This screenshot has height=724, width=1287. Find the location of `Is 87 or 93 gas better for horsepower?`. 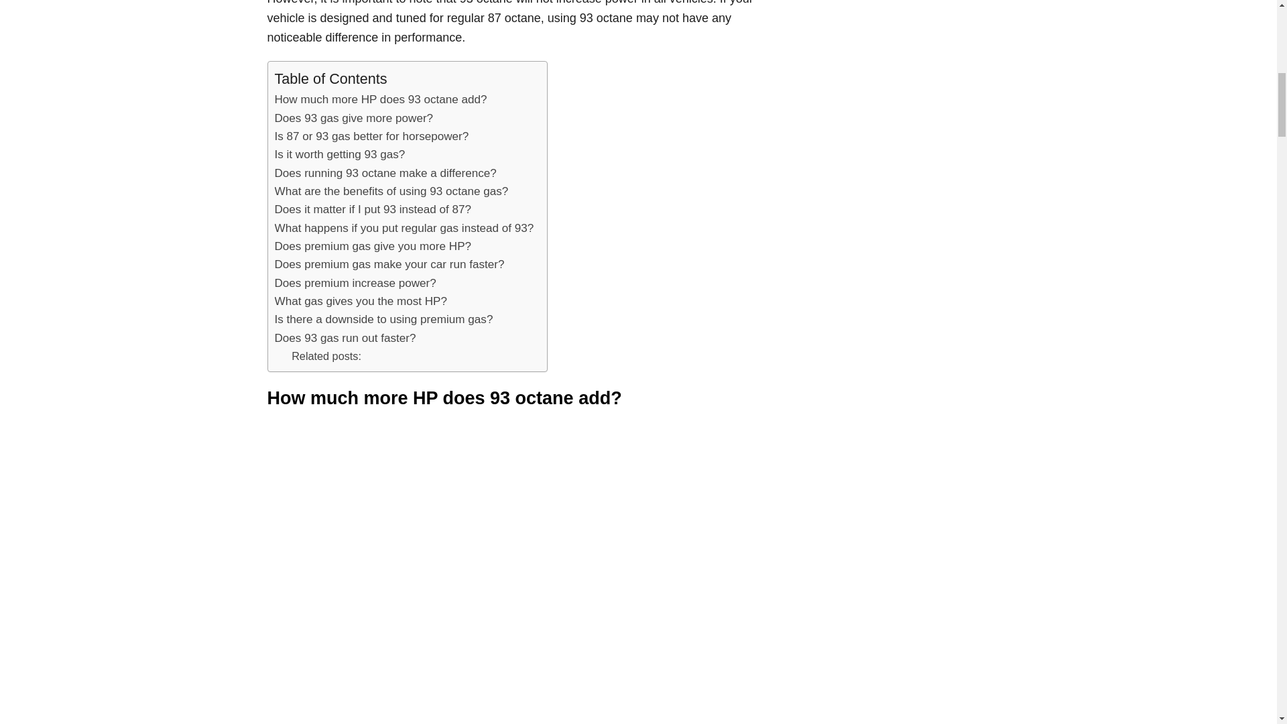

Is 87 or 93 gas better for horsepower? is located at coordinates (372, 137).